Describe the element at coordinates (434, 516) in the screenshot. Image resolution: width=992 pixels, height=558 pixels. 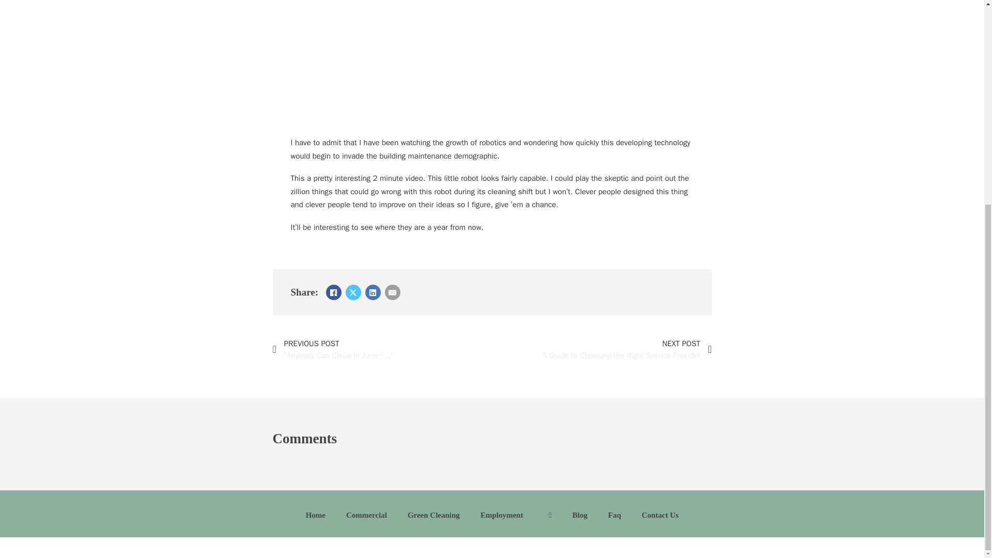
I see `Green Cleaning` at that location.